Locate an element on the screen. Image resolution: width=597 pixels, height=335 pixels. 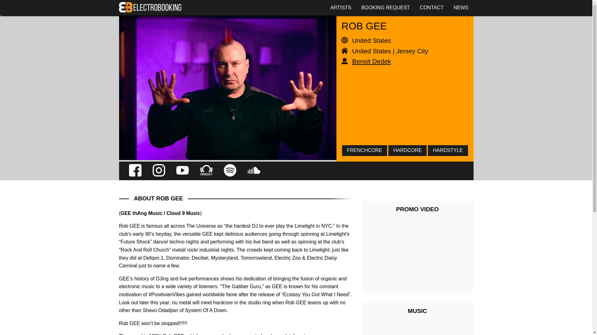
Contact Benoit Dedek is located at coordinates (403, 61).